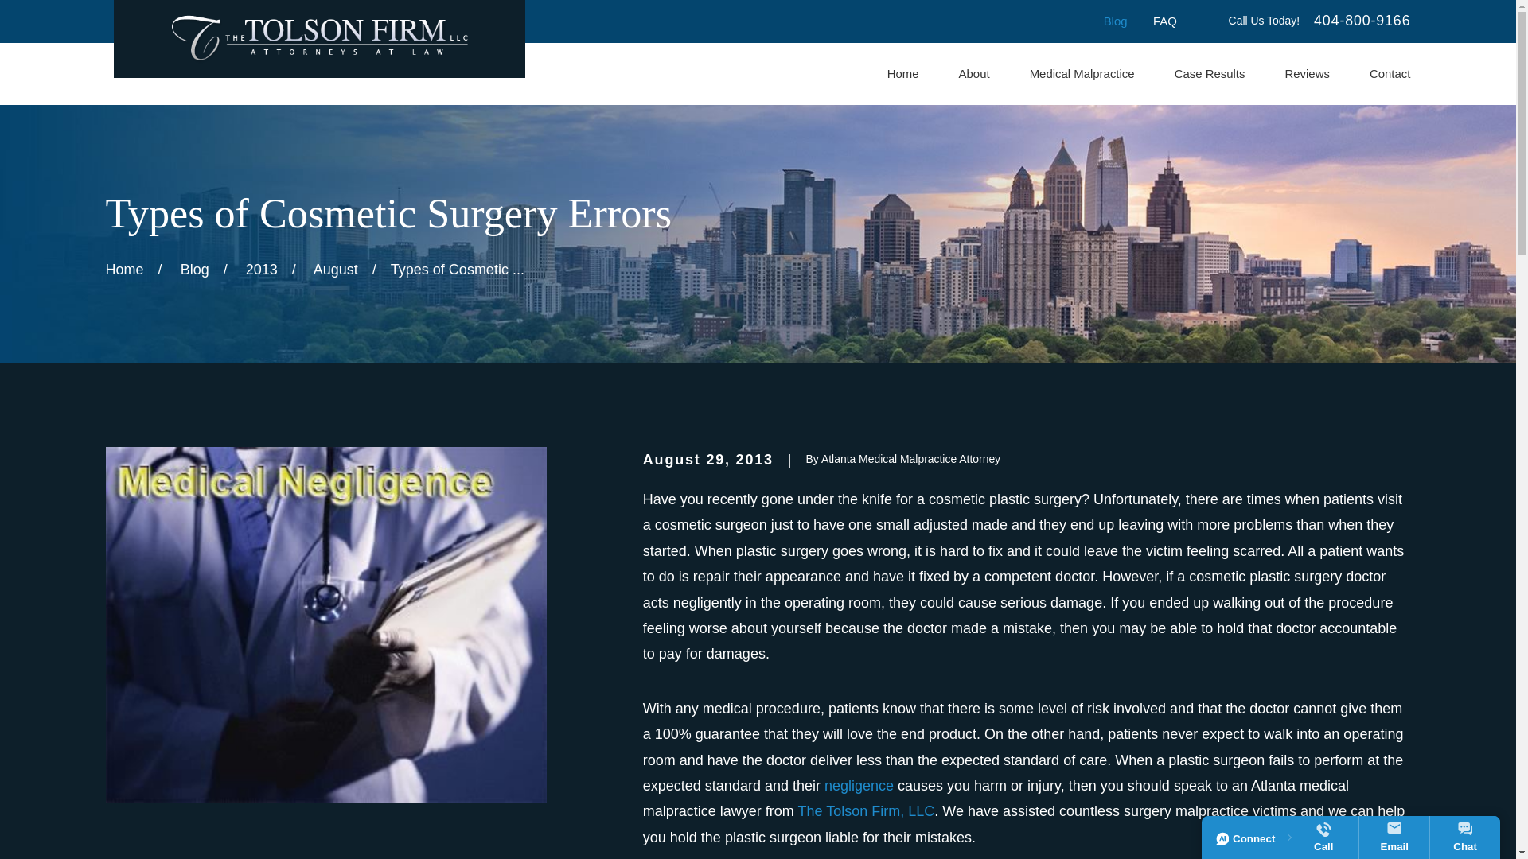 This screenshot has width=1528, height=859. I want to click on About, so click(974, 74).